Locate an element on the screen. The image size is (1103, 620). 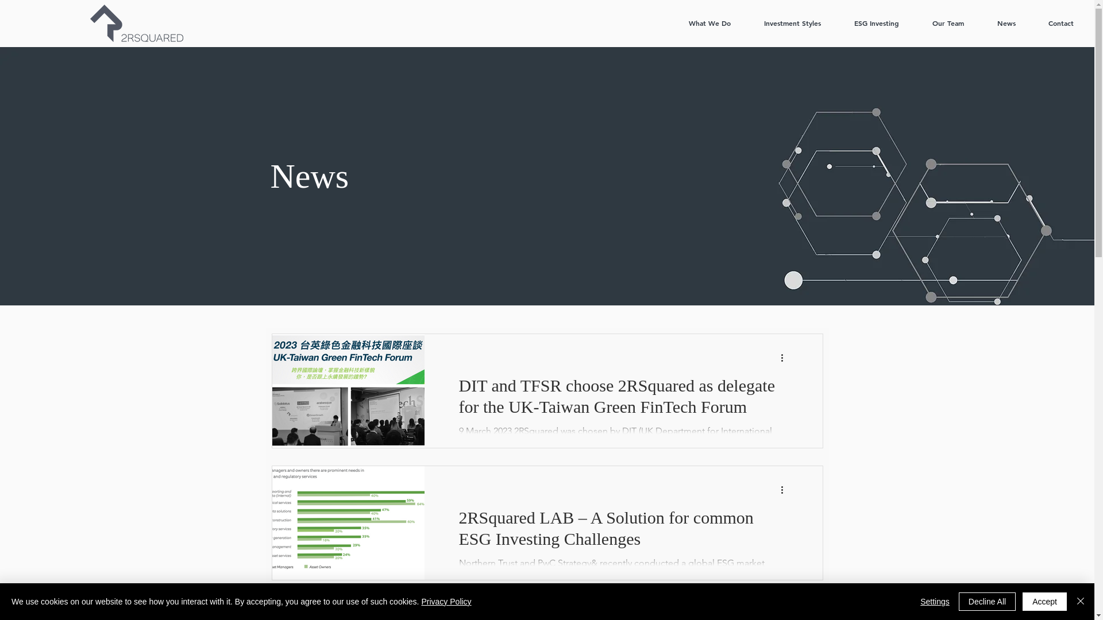
Investment Styles is located at coordinates (793, 23).